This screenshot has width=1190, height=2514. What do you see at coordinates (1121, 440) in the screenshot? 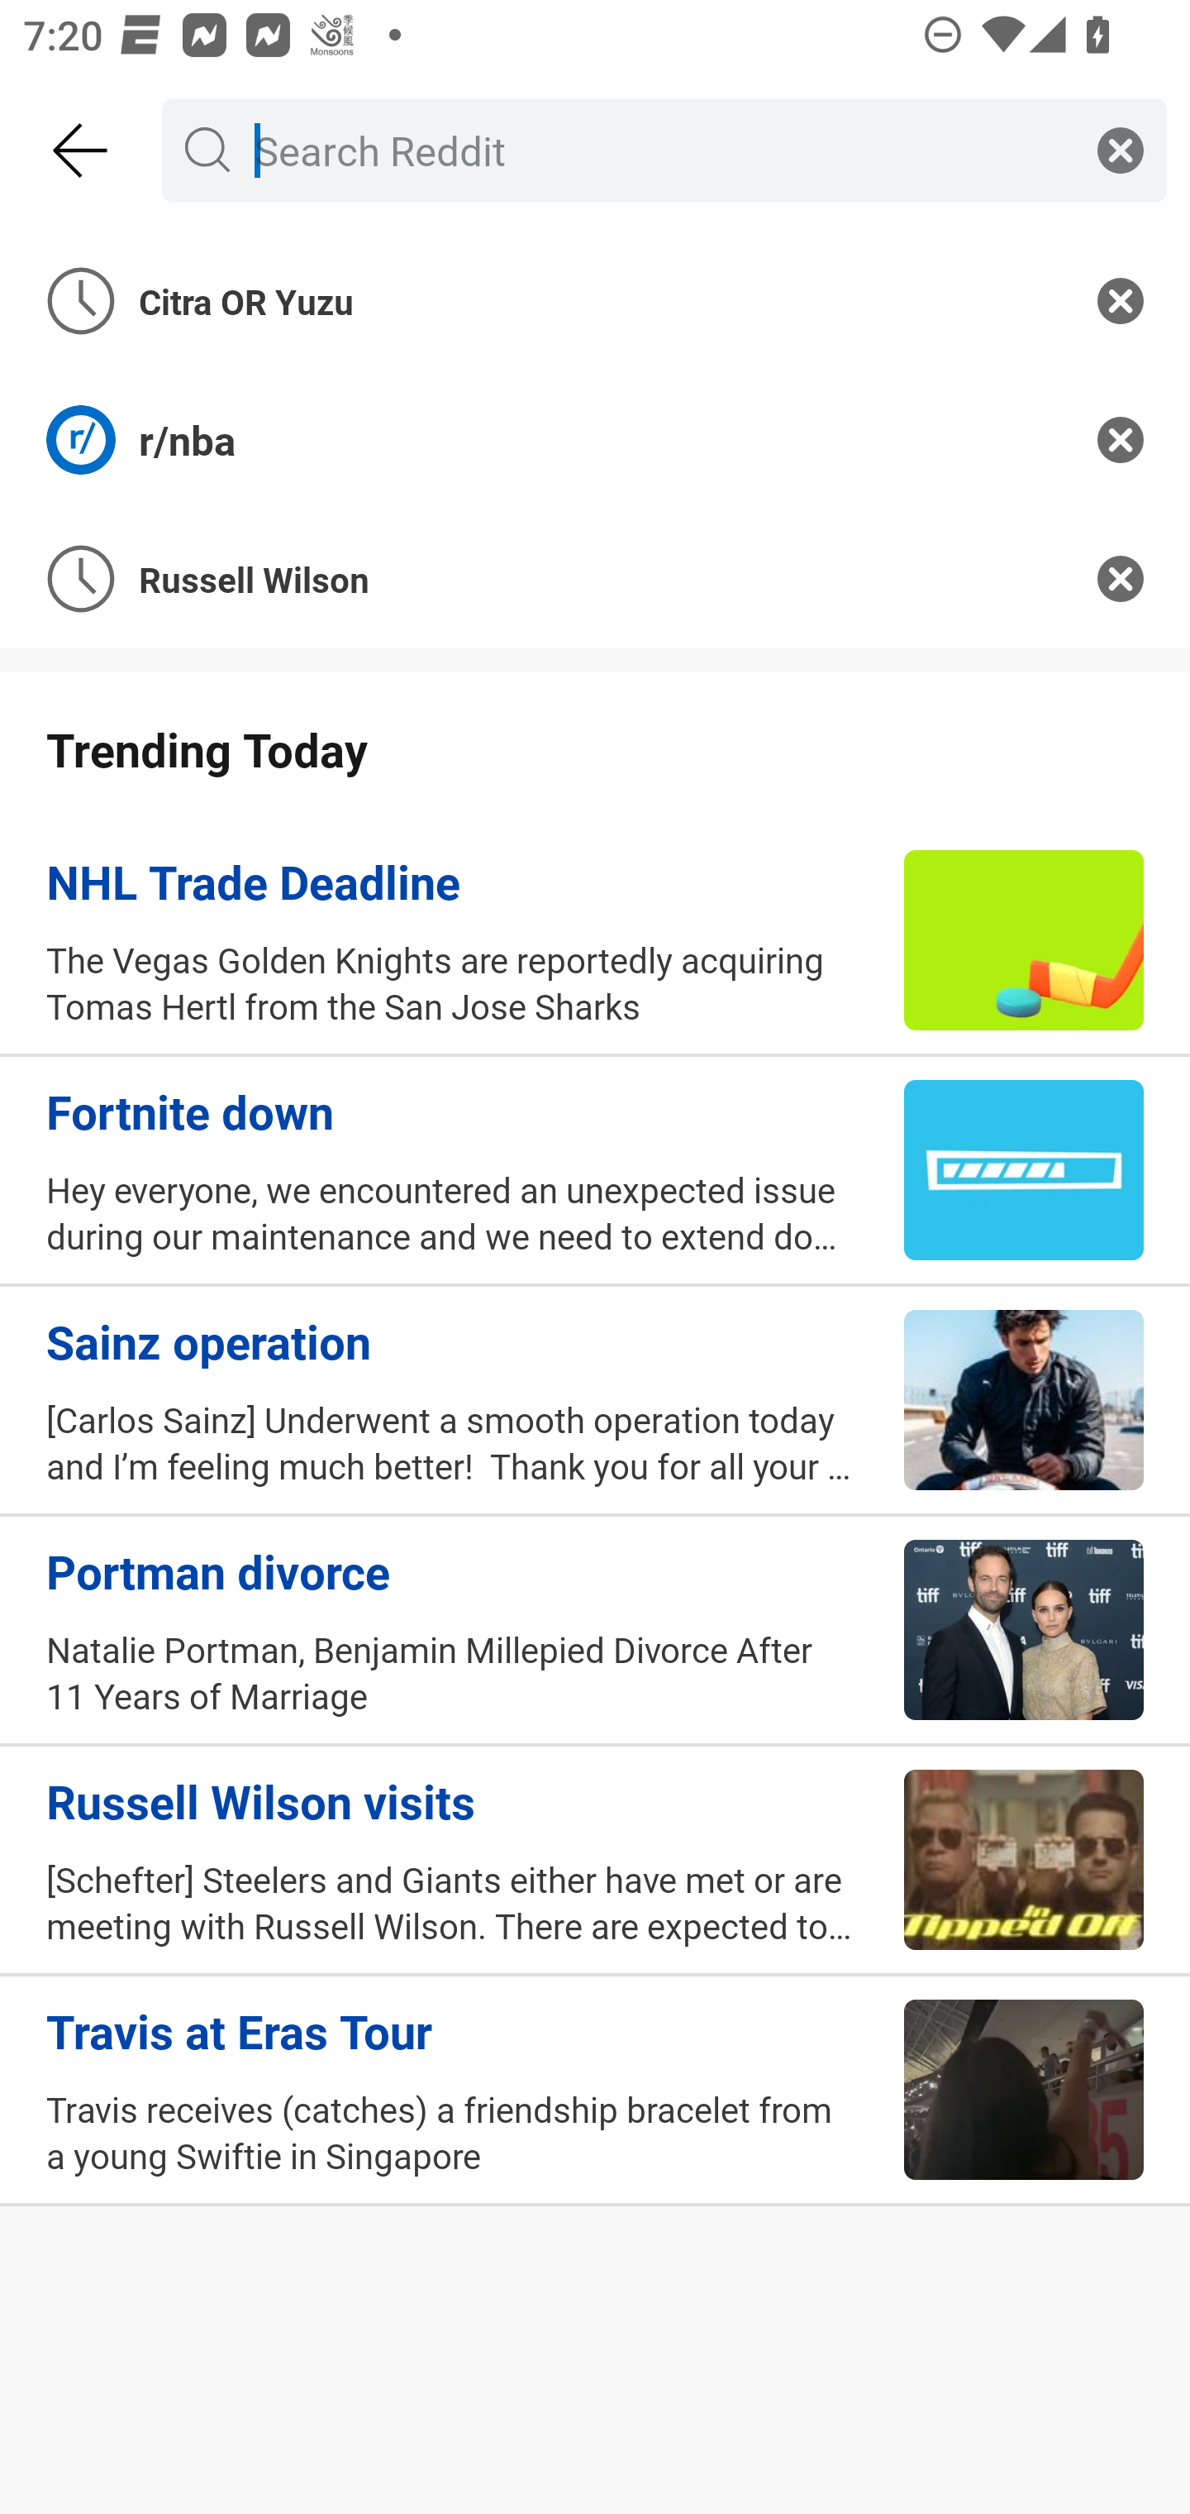
I see `Remove` at bounding box center [1121, 440].